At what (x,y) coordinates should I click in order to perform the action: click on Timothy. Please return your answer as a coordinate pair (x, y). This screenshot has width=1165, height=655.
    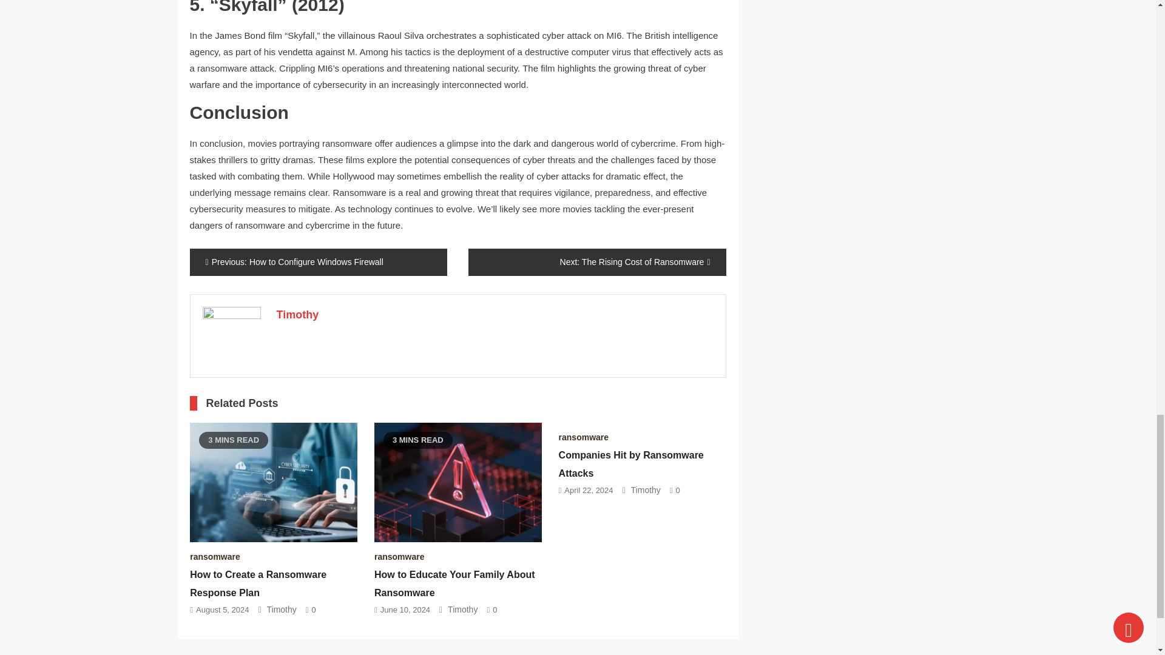
    Looking at the image, I should click on (298, 314).